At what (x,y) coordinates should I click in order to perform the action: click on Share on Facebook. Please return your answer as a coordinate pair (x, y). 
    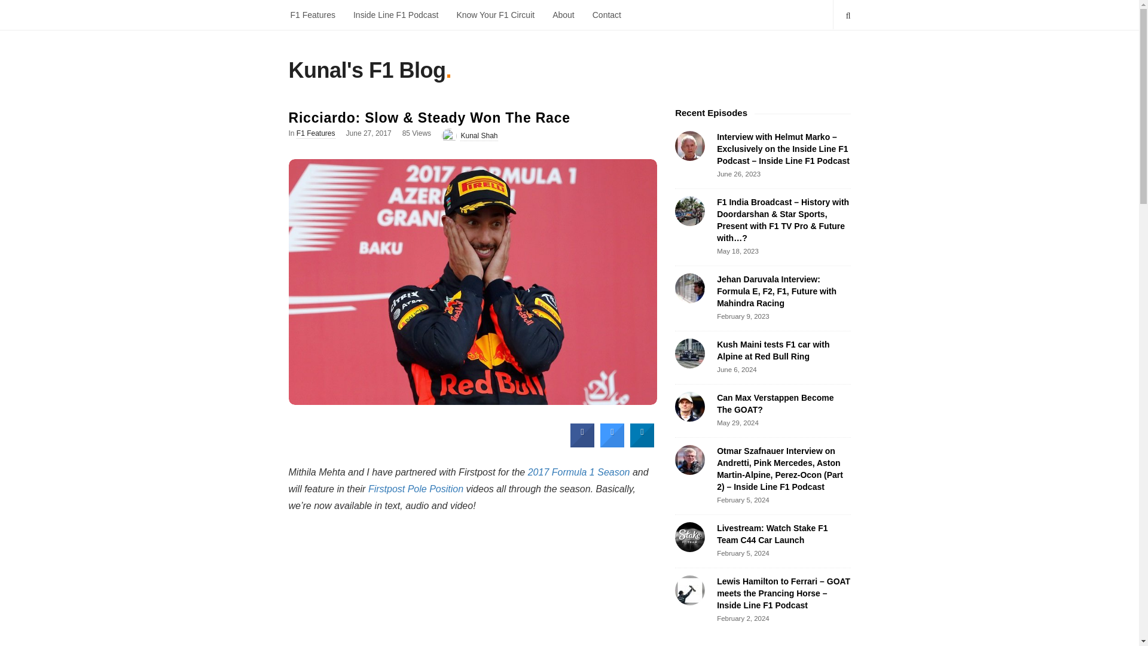
    Looking at the image, I should click on (582, 444).